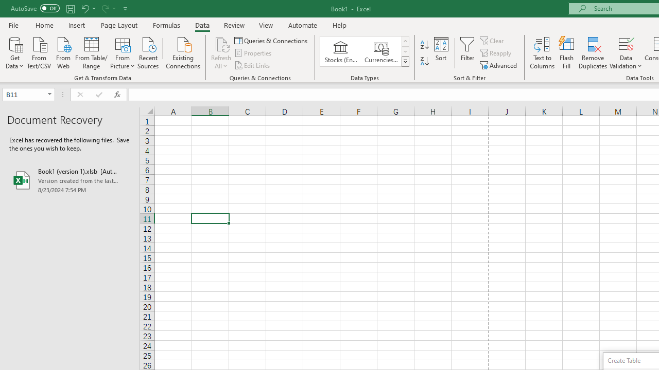  What do you see at coordinates (626, 62) in the screenshot?
I see `More Options` at bounding box center [626, 62].